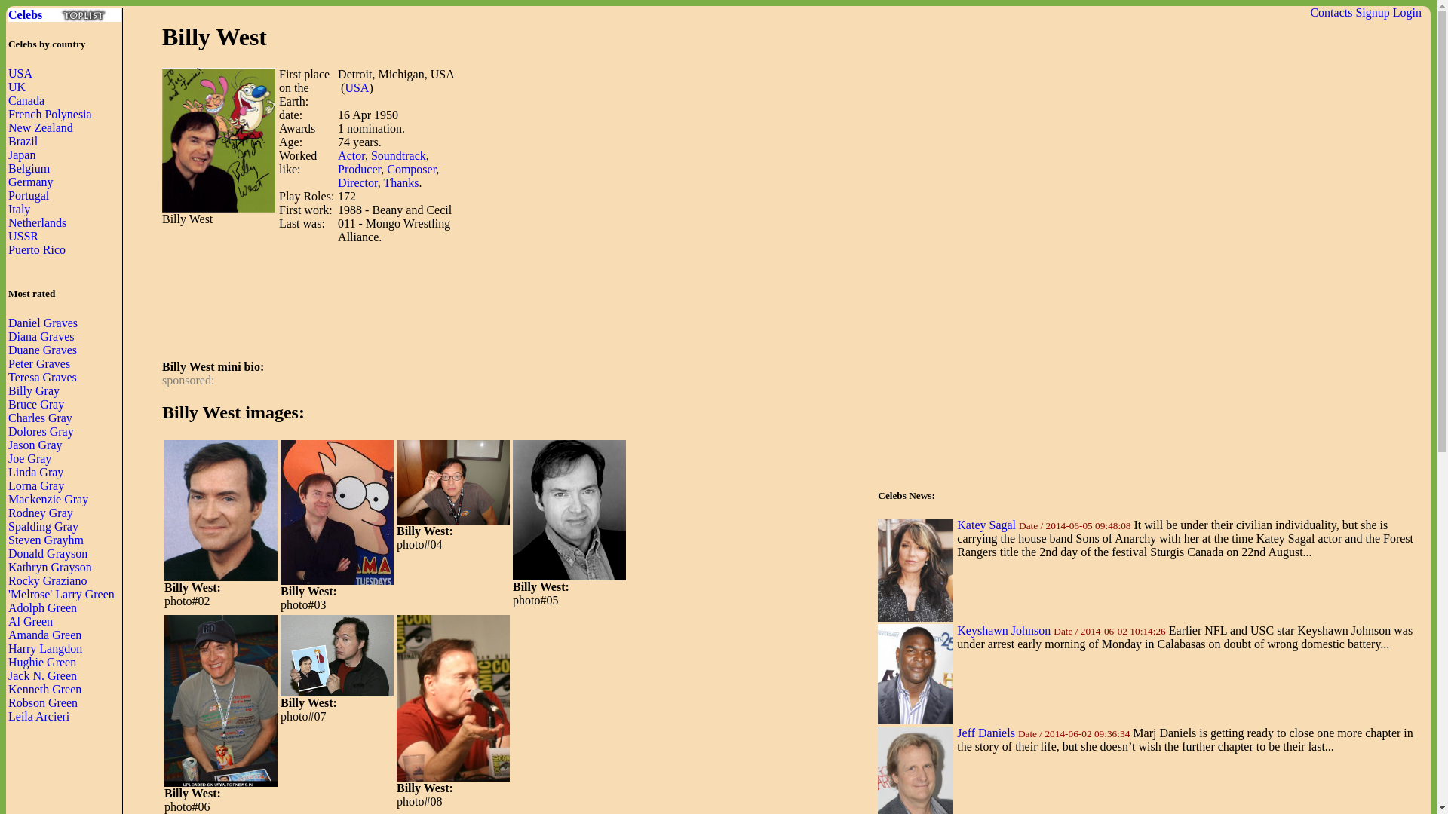 This screenshot has height=814, width=1448. What do you see at coordinates (43, 526) in the screenshot?
I see `Spalding Gray` at bounding box center [43, 526].